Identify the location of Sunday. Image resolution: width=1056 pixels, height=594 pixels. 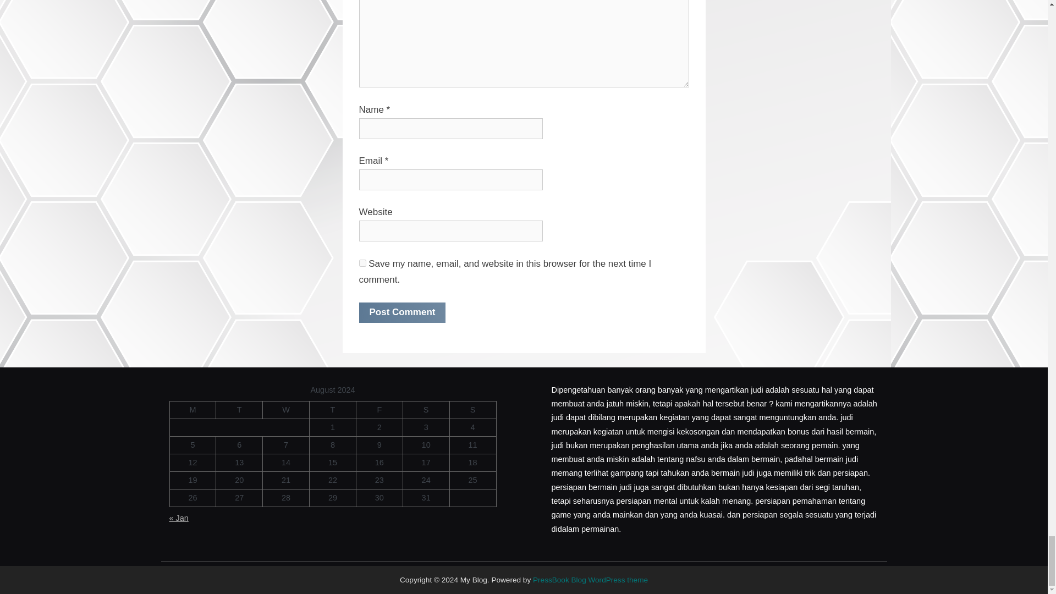
(473, 410).